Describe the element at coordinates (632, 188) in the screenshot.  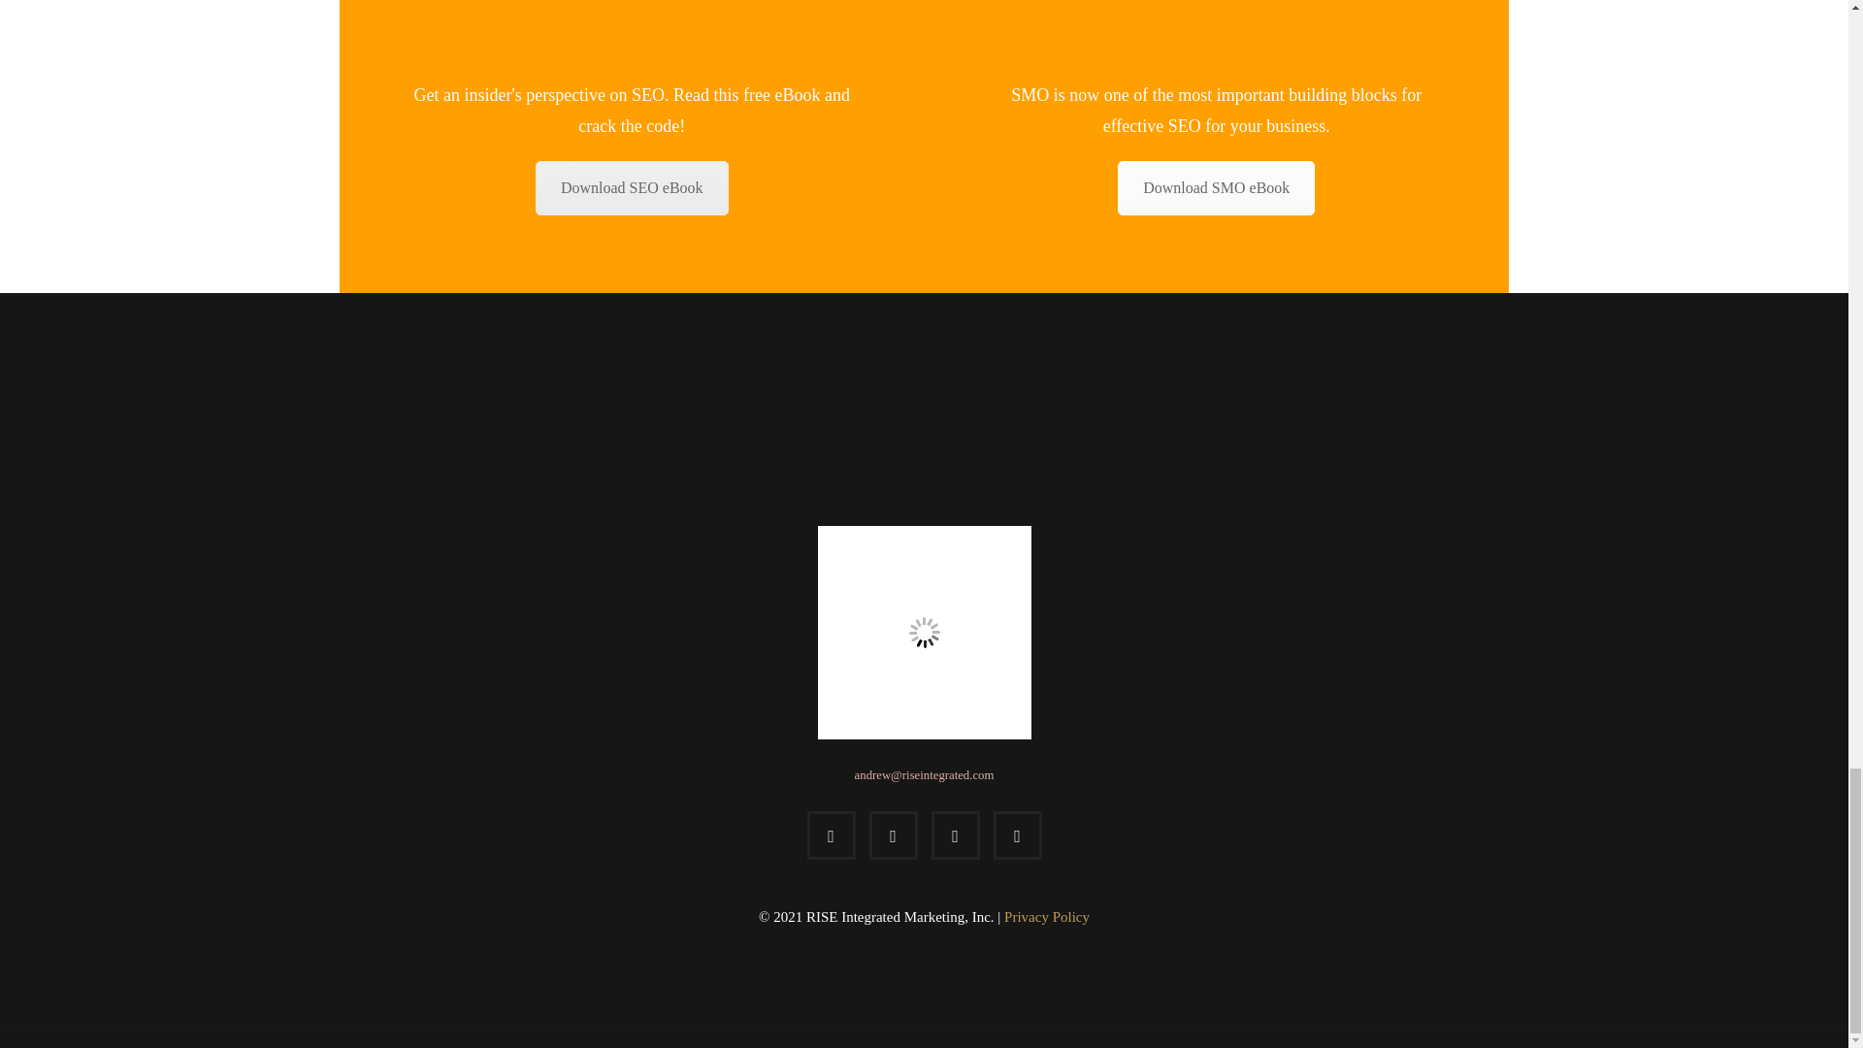
I see `Download SEO eBook` at that location.